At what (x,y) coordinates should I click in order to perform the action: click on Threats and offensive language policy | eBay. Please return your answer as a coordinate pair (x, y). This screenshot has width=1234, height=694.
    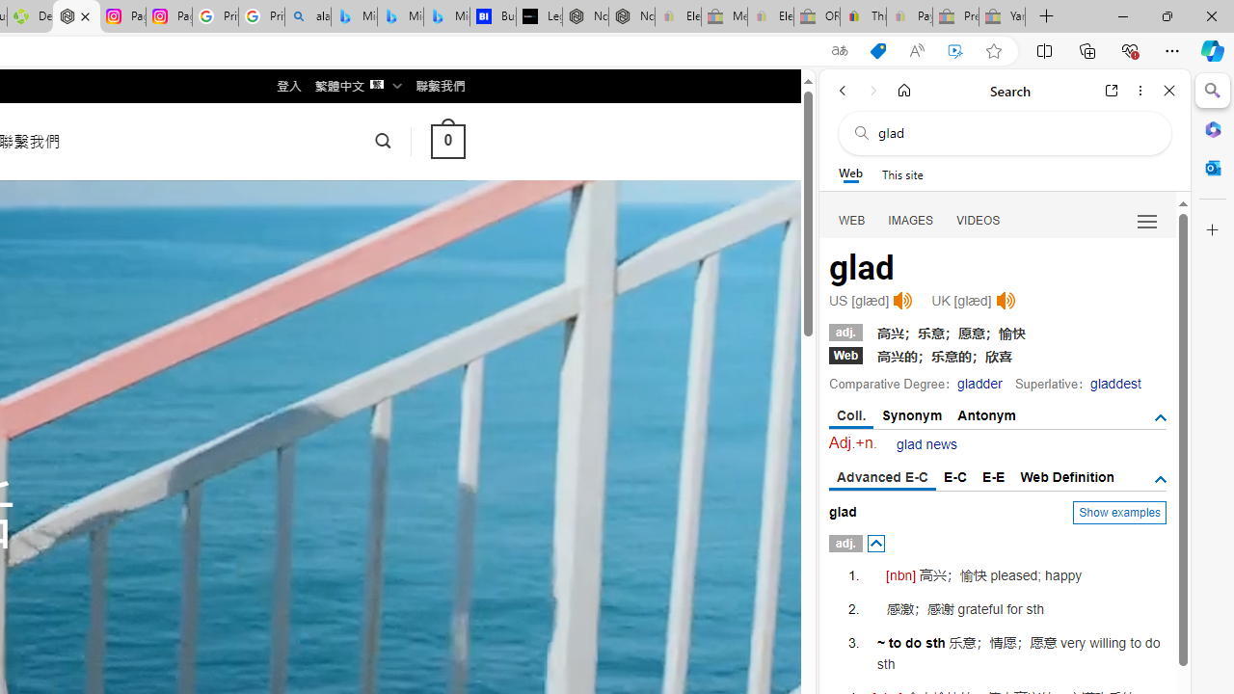
    Looking at the image, I should click on (863, 17).